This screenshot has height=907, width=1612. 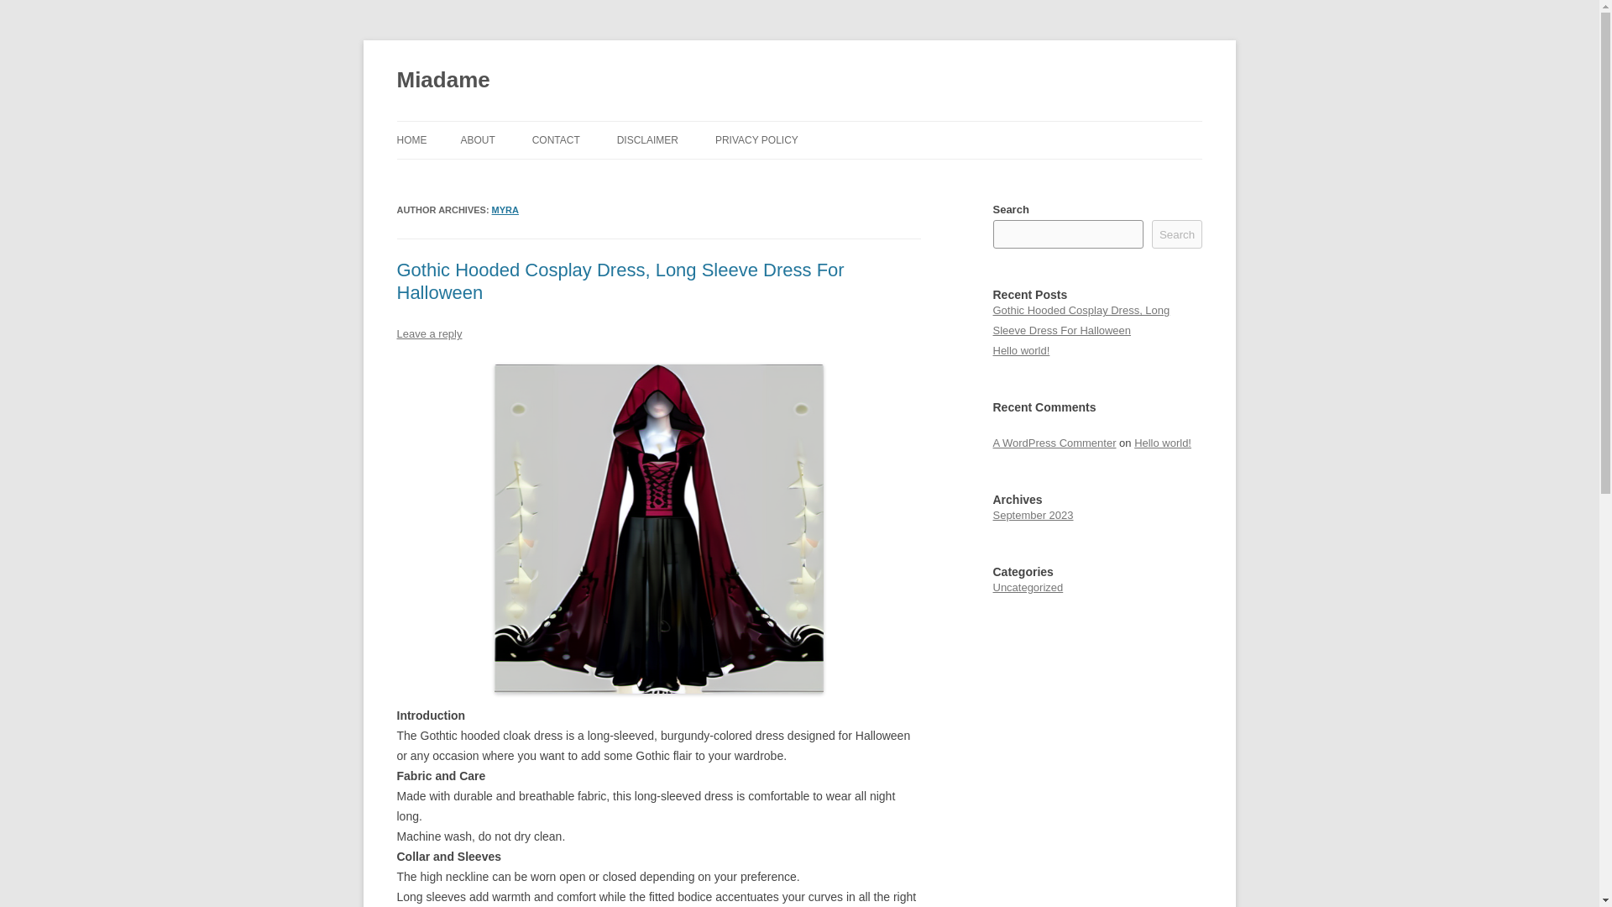 I want to click on ABOUT, so click(x=477, y=139).